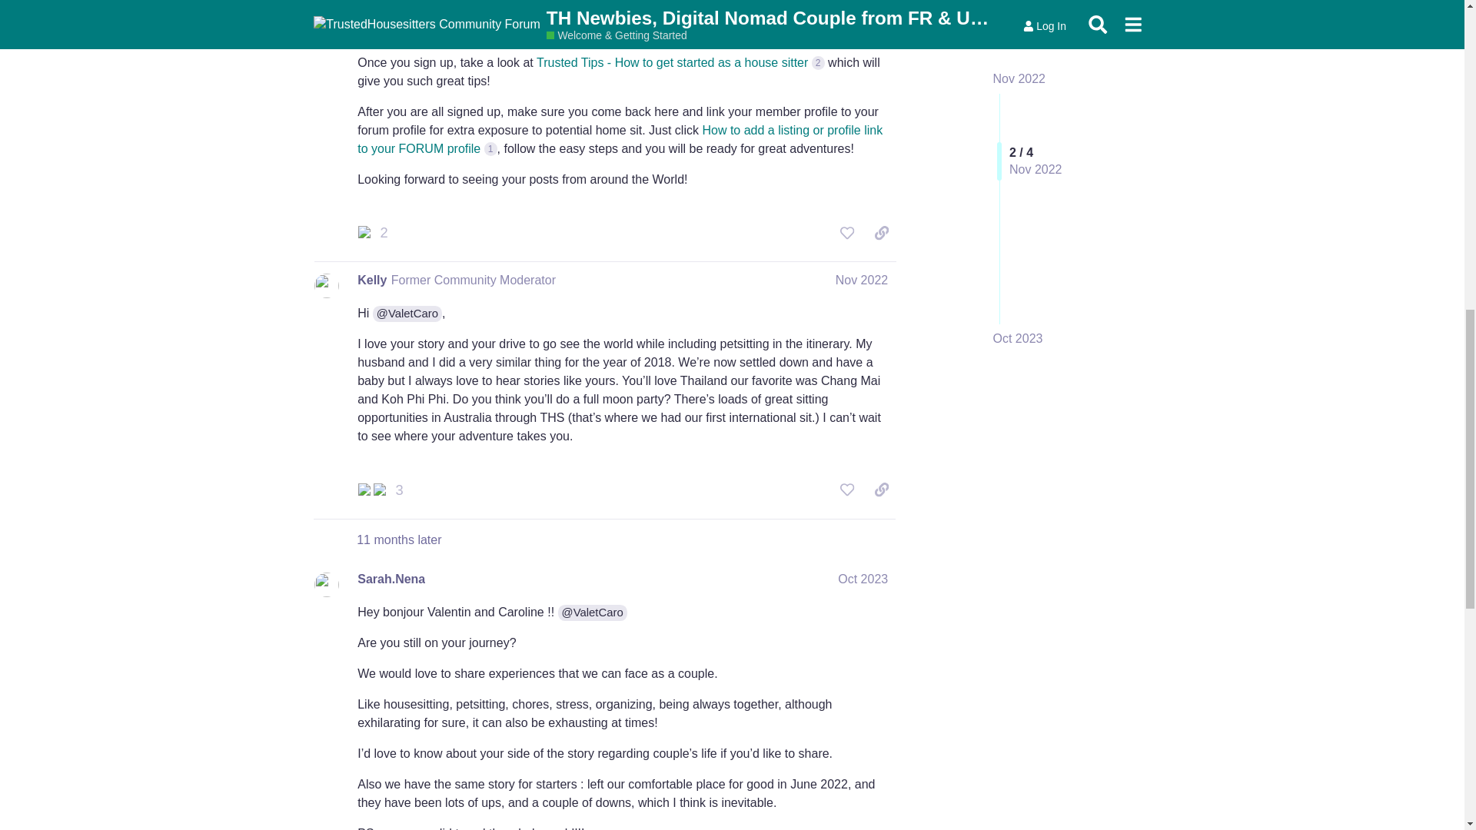  Describe the element at coordinates (818, 62) in the screenshot. I see `2 clicks` at that location.